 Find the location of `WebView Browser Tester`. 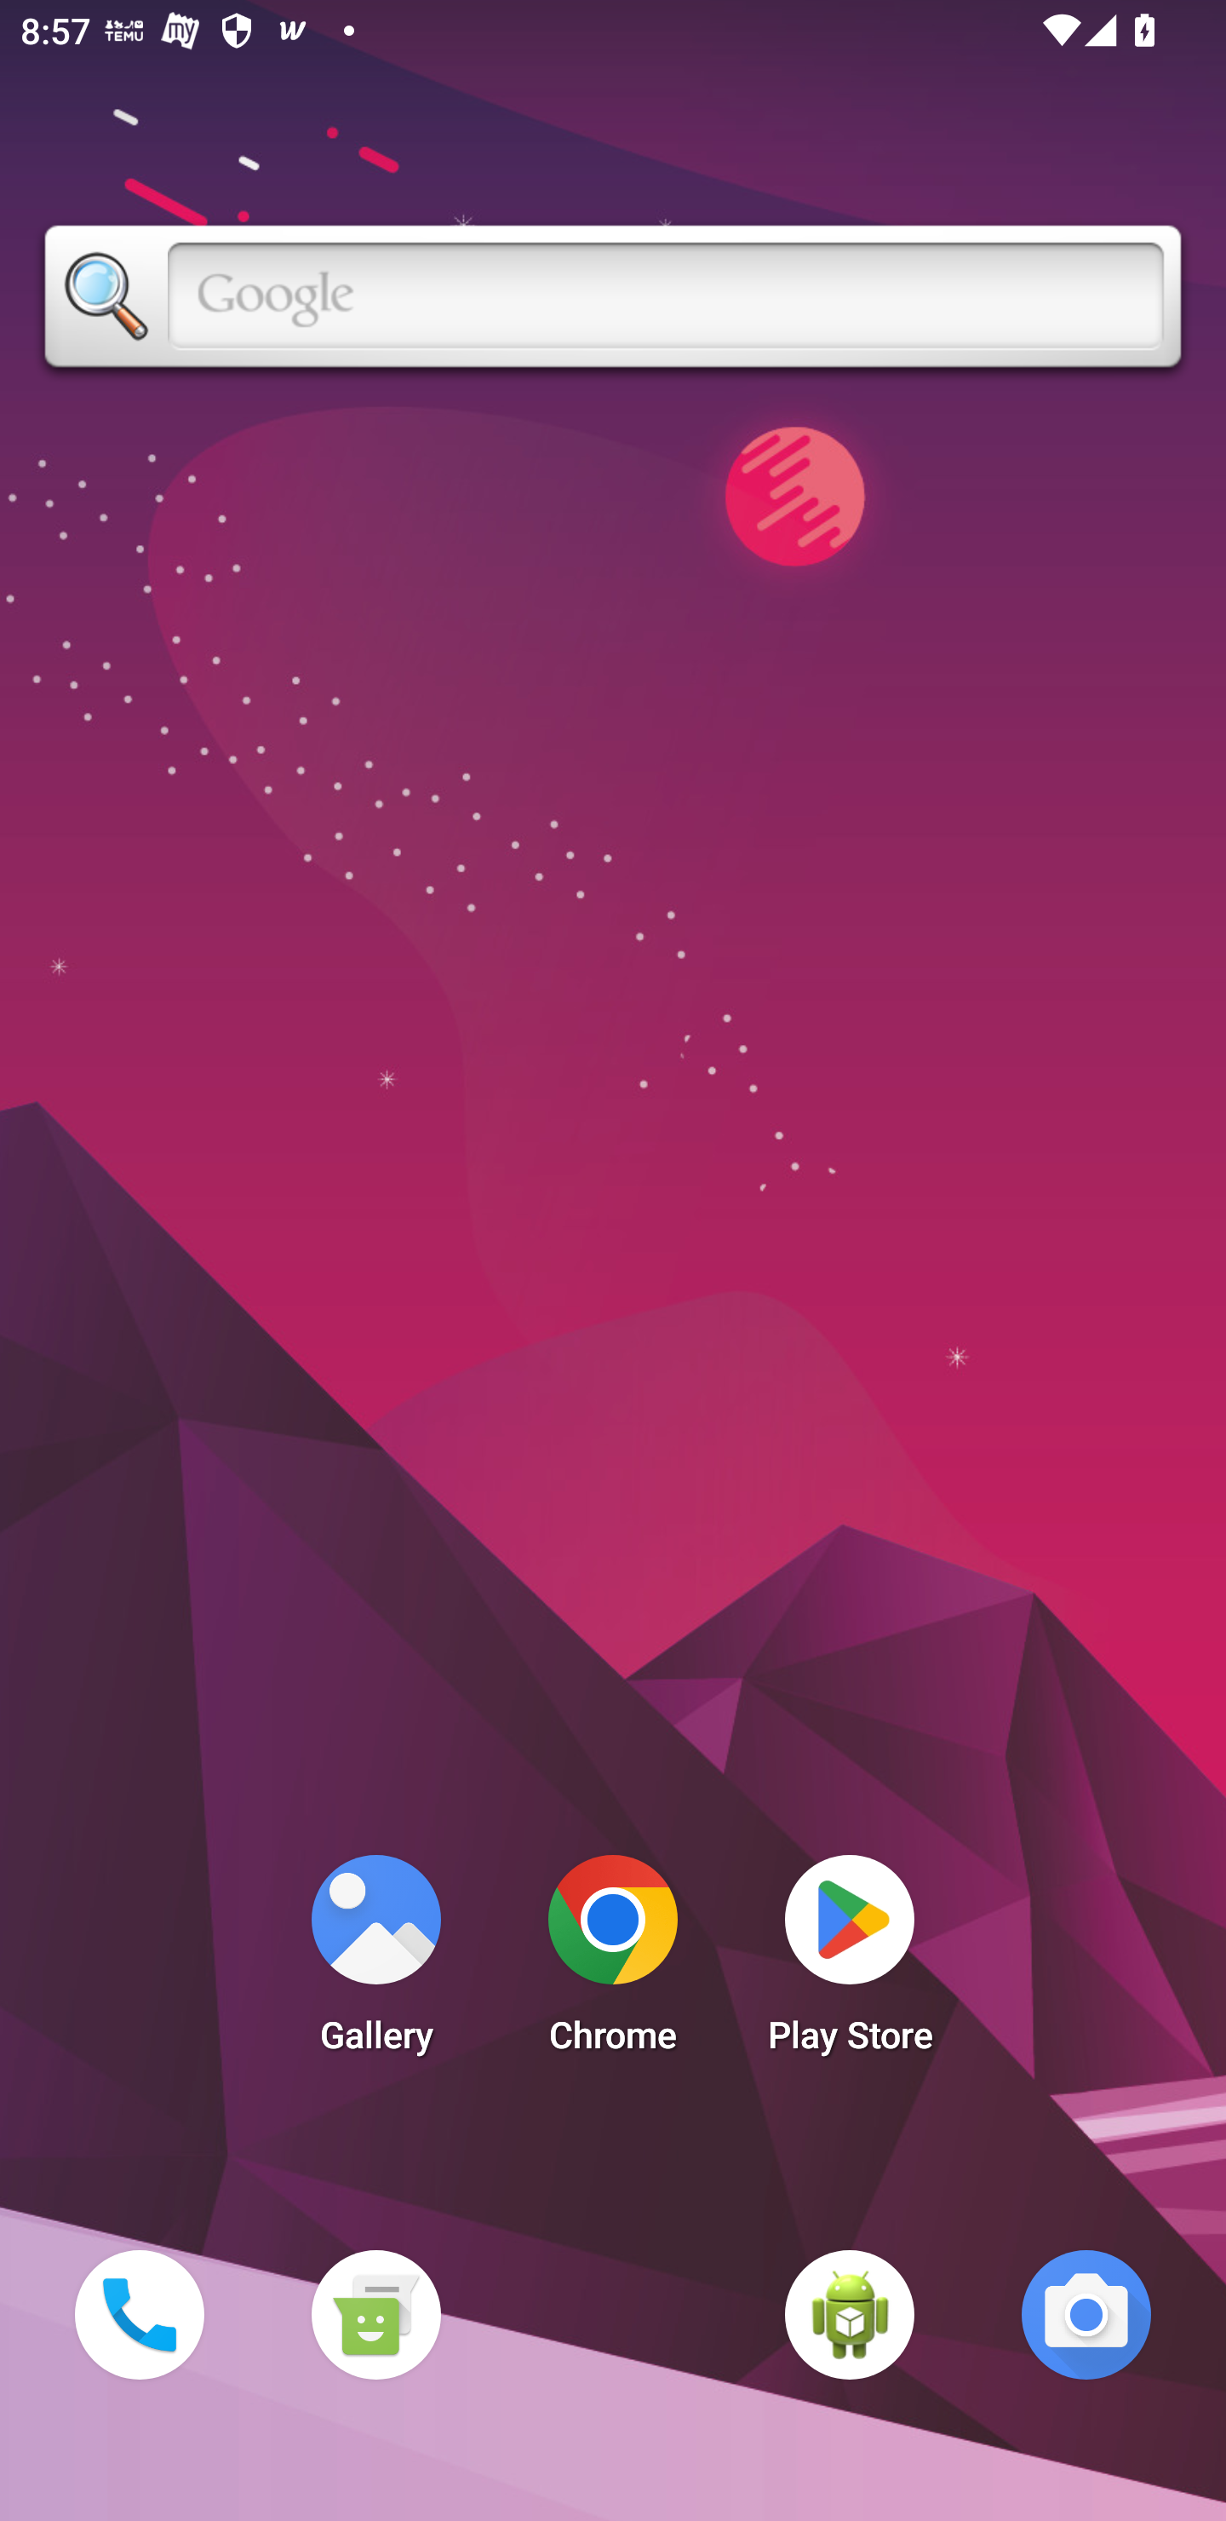

WebView Browser Tester is located at coordinates (850, 2314).